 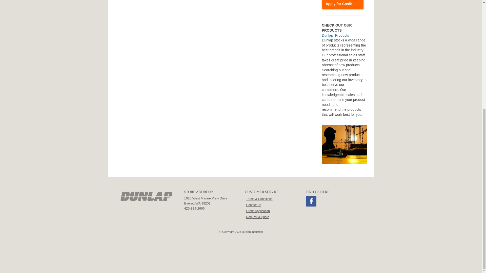 I want to click on Apply for Credit, so click(x=342, y=5).